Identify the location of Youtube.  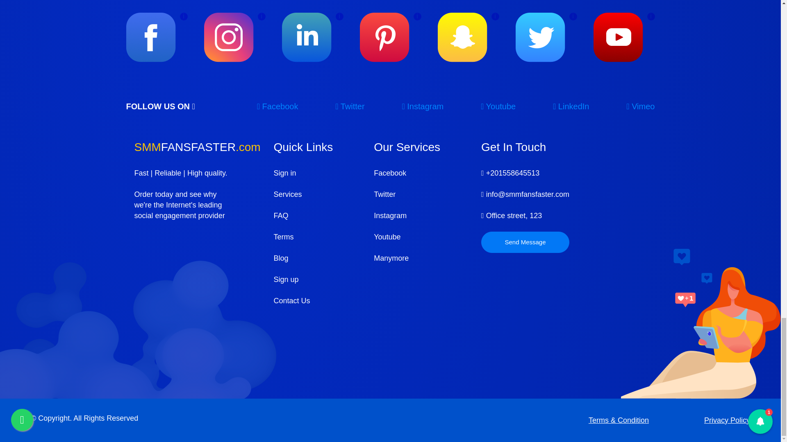
(498, 106).